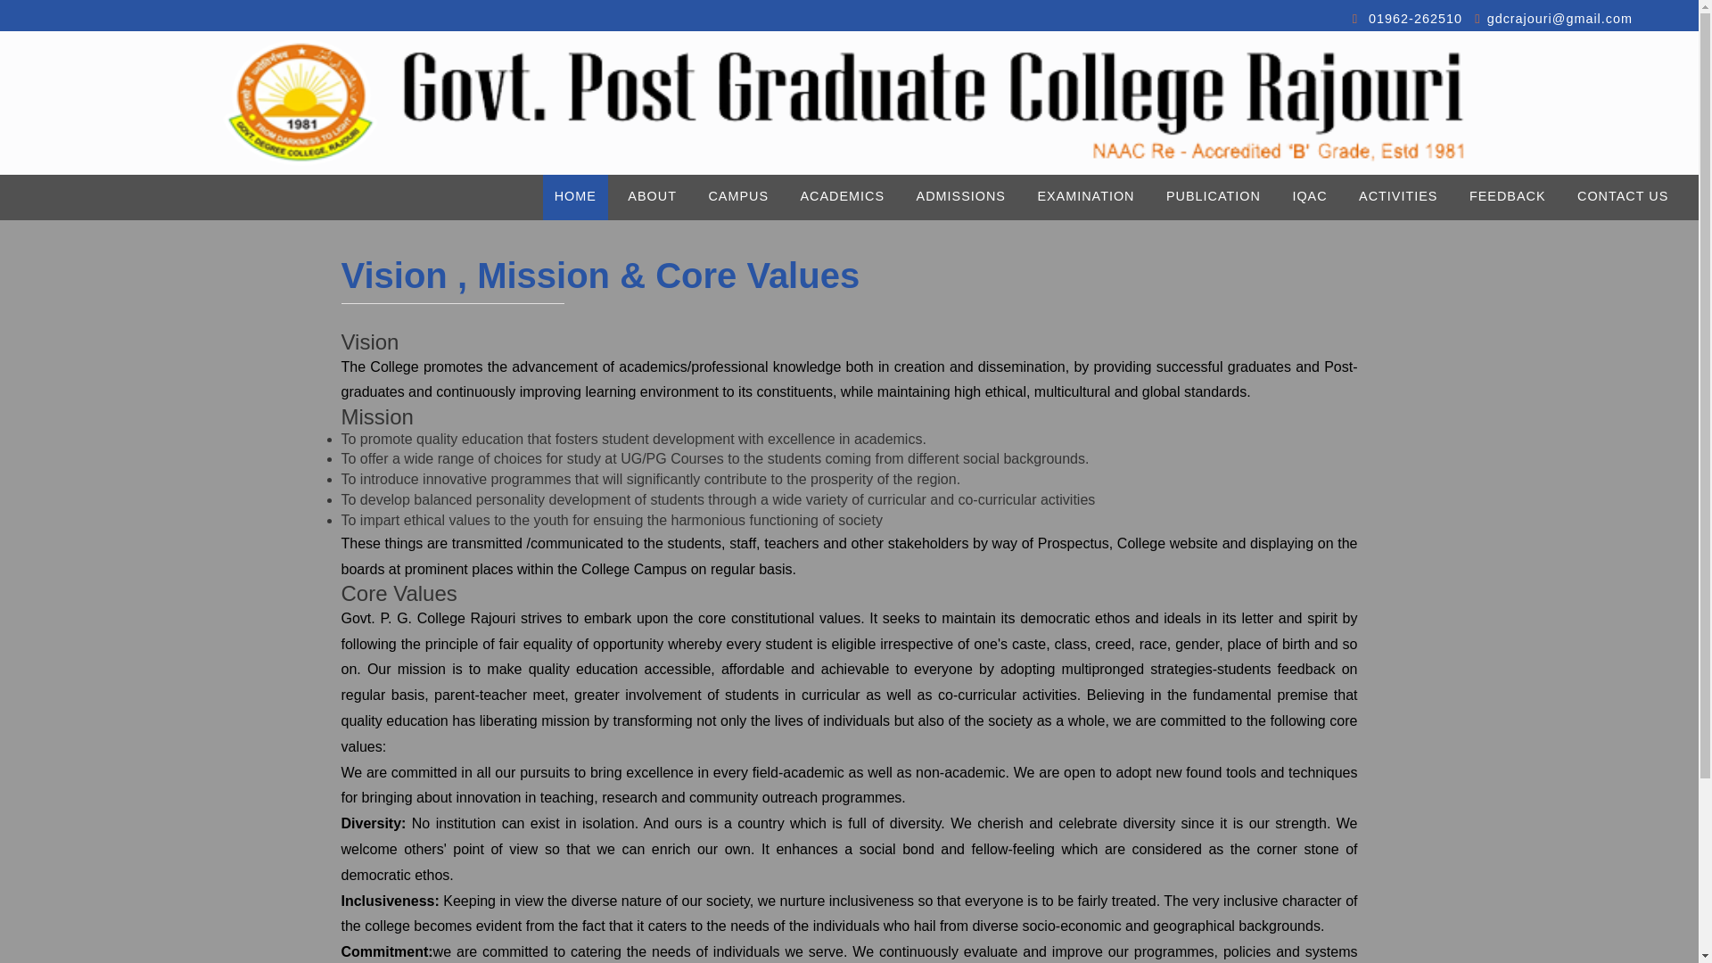  What do you see at coordinates (652, 198) in the screenshot?
I see `ABOUT` at bounding box center [652, 198].